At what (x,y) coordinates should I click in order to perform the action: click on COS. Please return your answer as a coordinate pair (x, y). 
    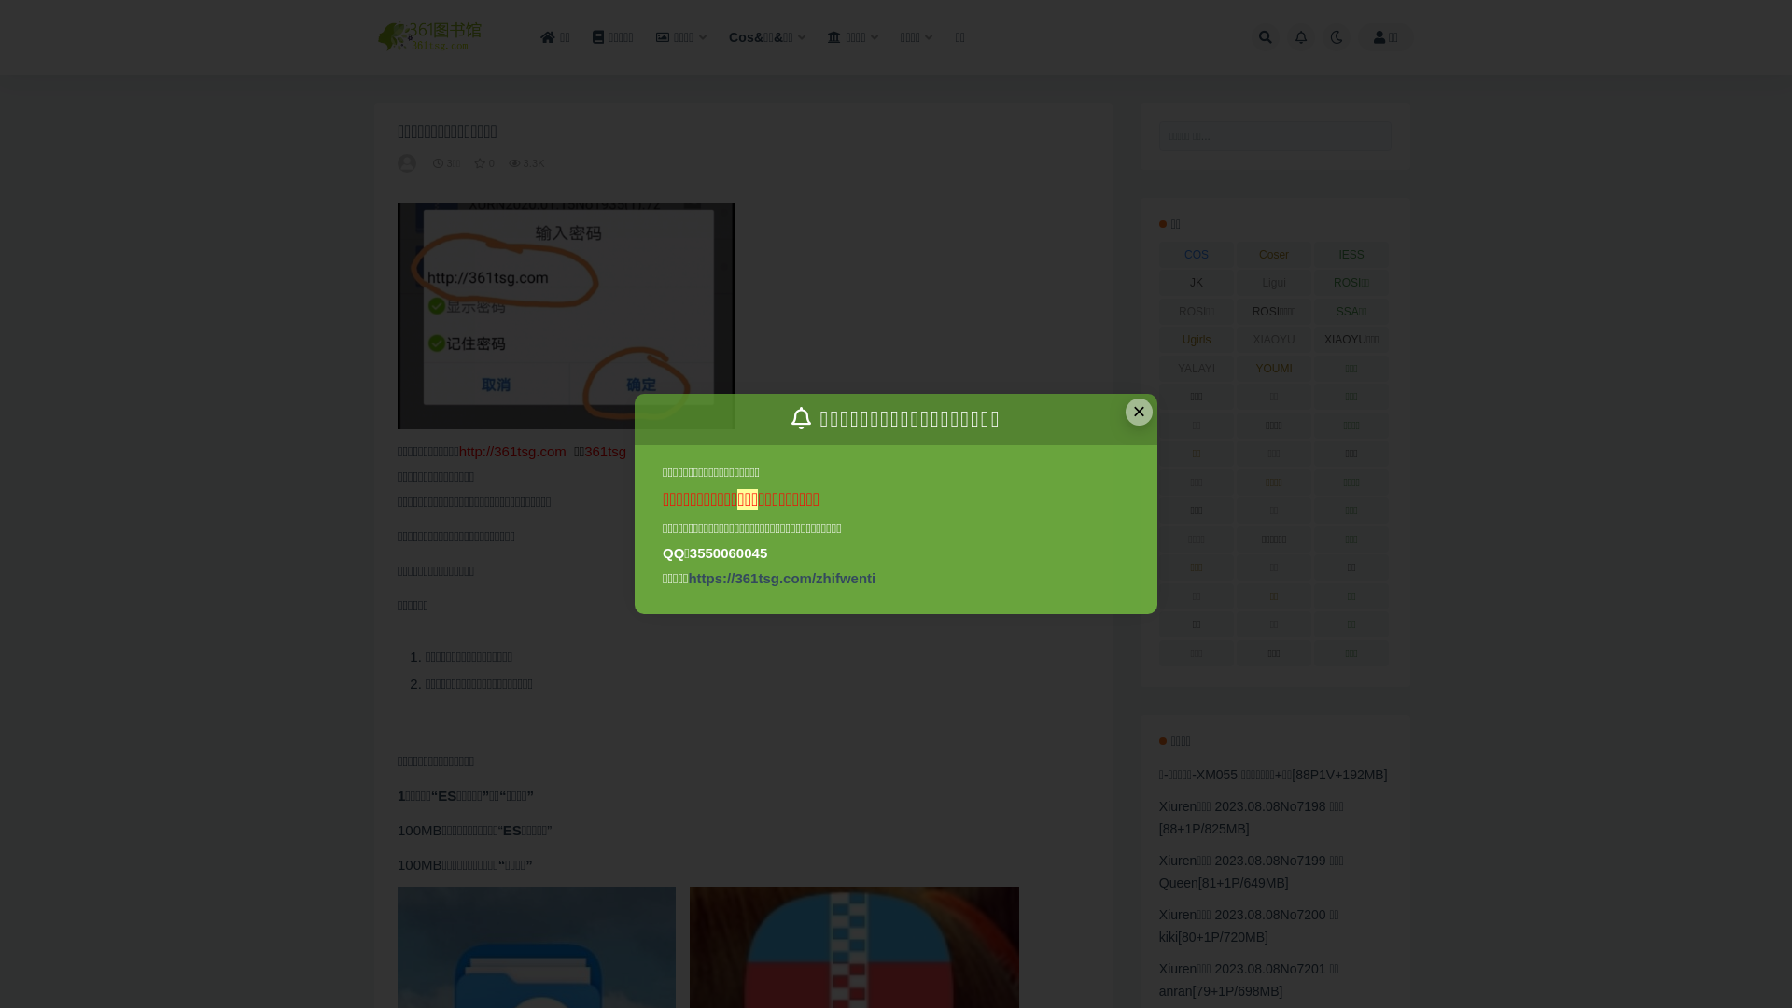
    Looking at the image, I should click on (1197, 255).